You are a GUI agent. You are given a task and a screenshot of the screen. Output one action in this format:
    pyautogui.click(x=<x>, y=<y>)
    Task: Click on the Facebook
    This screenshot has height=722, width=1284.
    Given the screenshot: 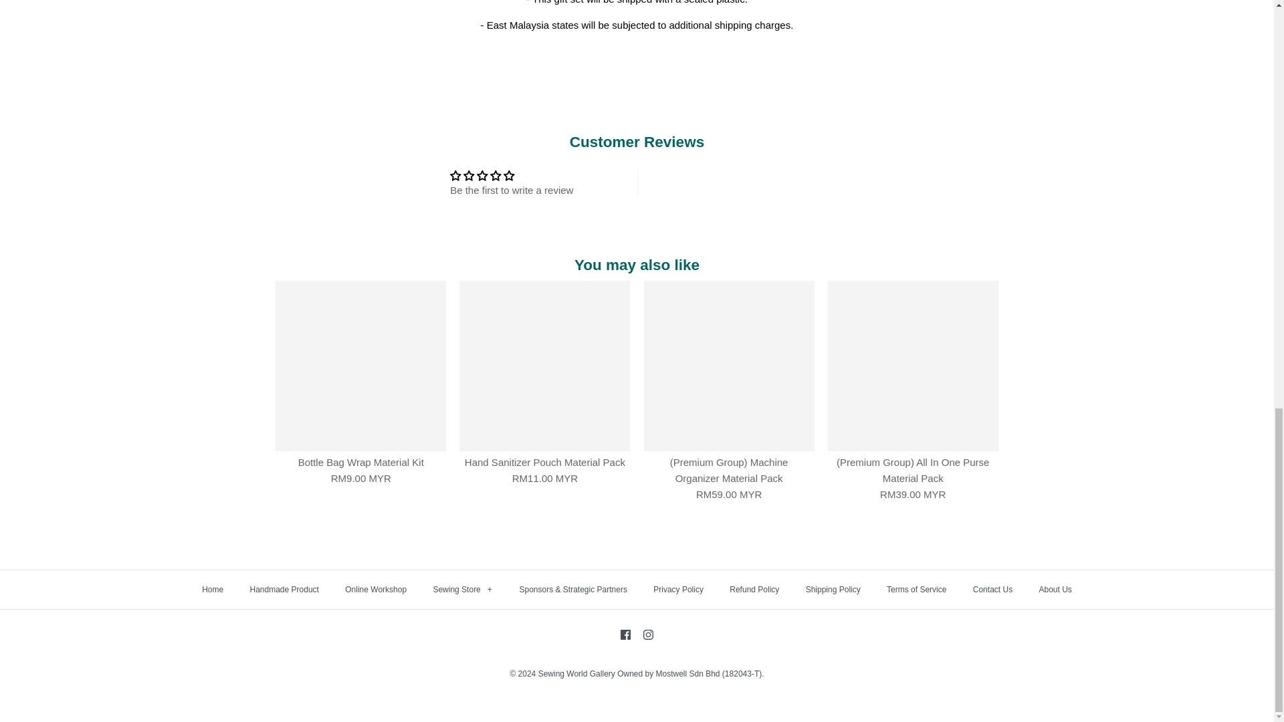 What is the action you would take?
    pyautogui.click(x=625, y=634)
    